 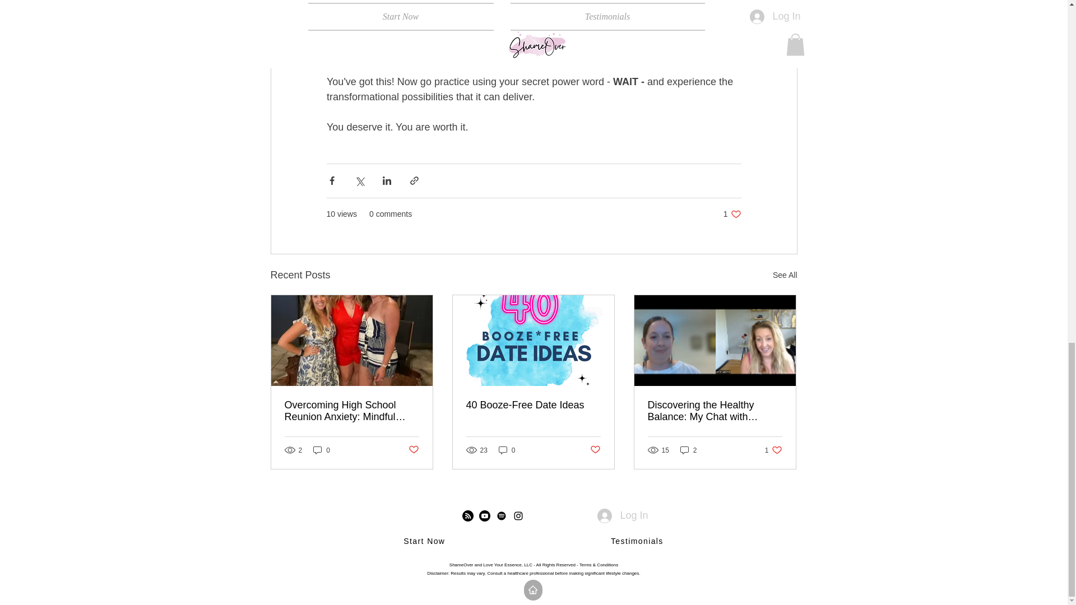 What do you see at coordinates (322, 450) in the screenshot?
I see `See All` at bounding box center [322, 450].